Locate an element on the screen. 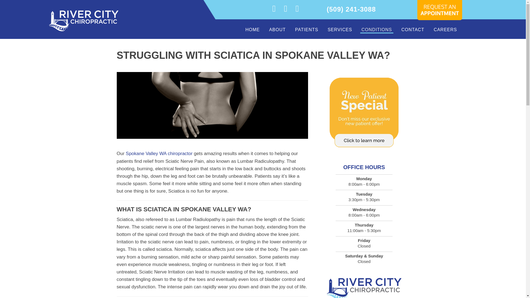 This screenshot has width=530, height=298. Chiropractic Spokane Valley WA River City Chiropractic is located at coordinates (364, 286).